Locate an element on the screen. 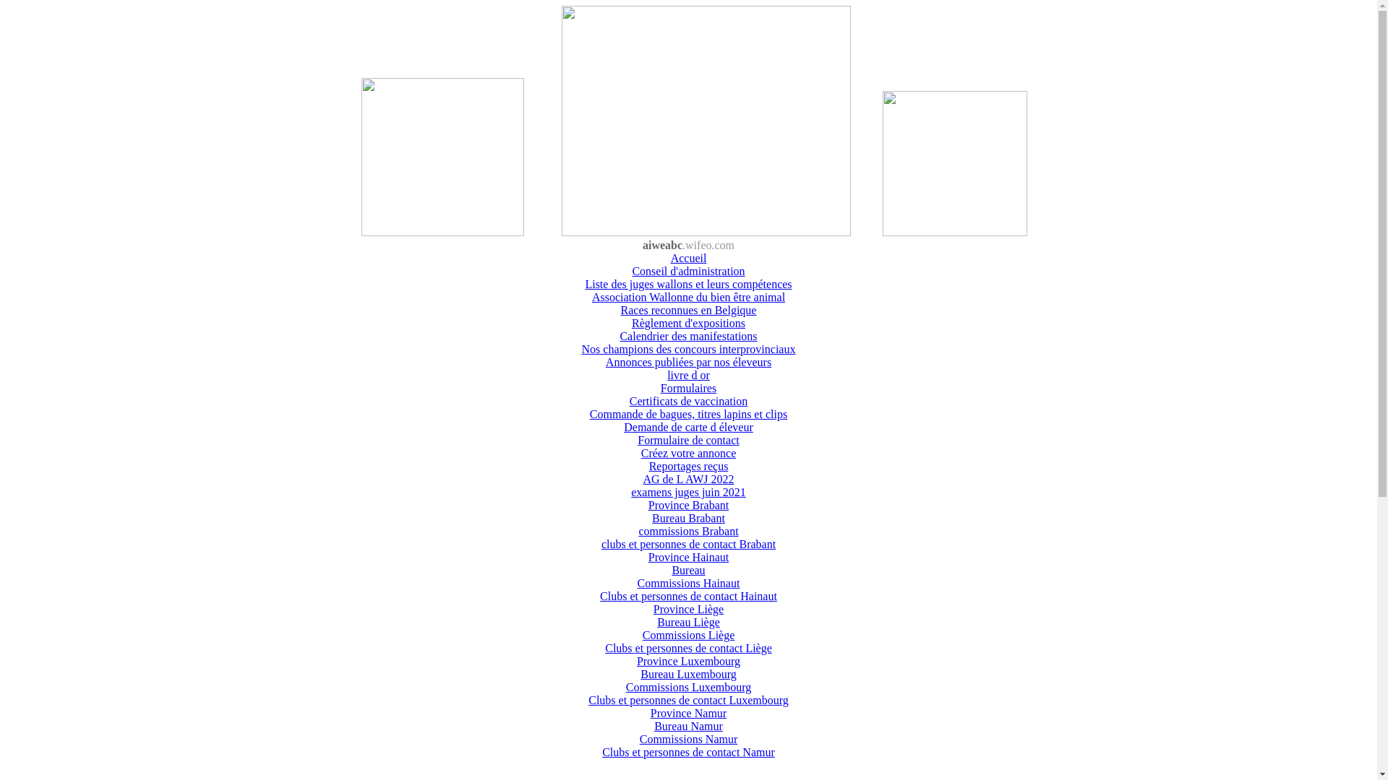  Conseil d'administration is located at coordinates (688, 272).